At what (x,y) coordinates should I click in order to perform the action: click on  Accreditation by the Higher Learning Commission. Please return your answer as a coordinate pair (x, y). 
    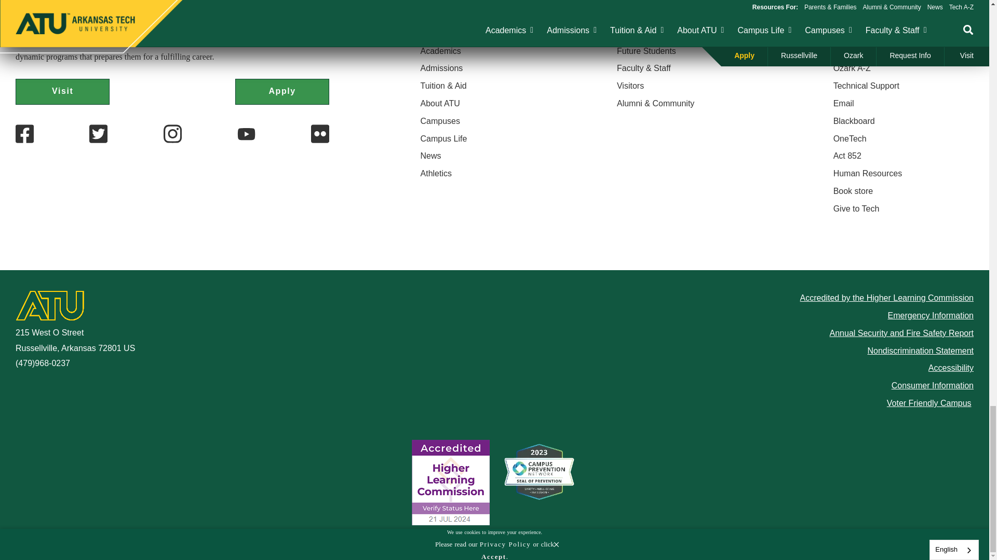
    Looking at the image, I should click on (450, 482).